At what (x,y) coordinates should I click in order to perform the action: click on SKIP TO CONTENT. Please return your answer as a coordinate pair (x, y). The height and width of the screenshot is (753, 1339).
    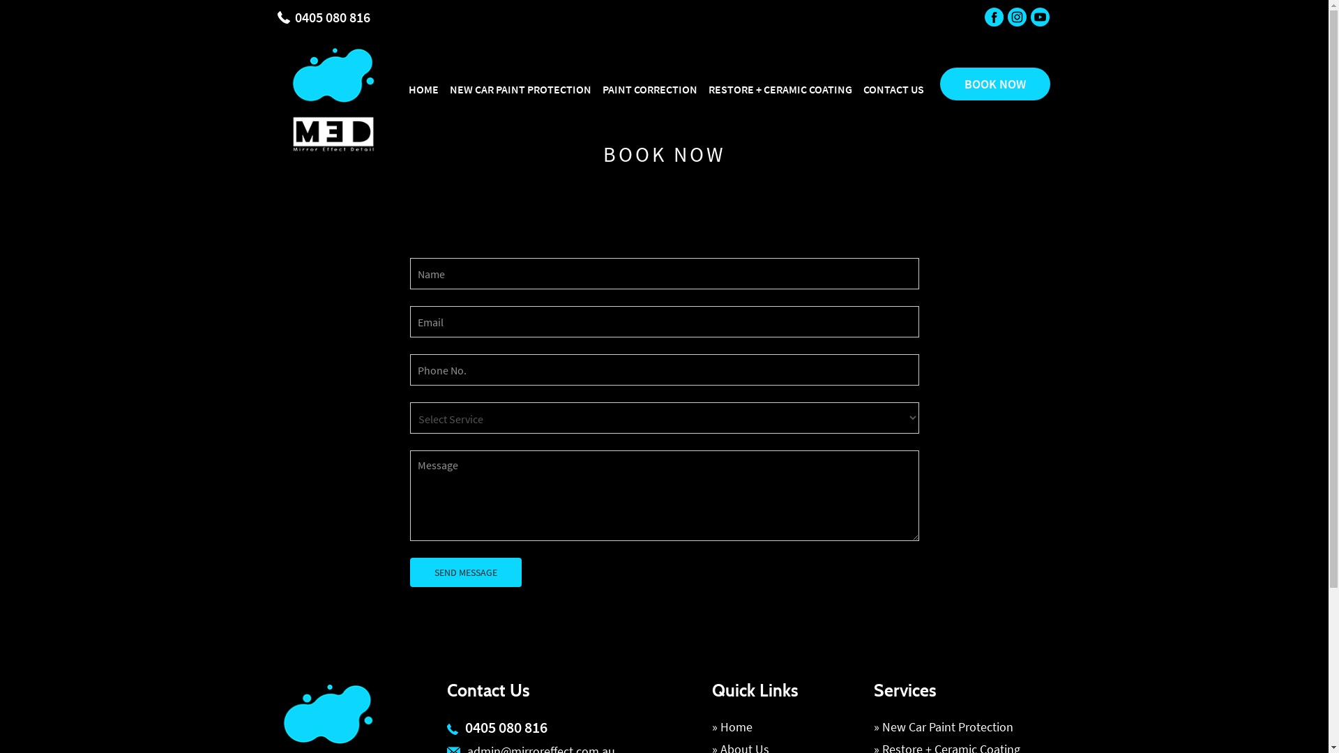
    Looking at the image, I should click on (408, 71).